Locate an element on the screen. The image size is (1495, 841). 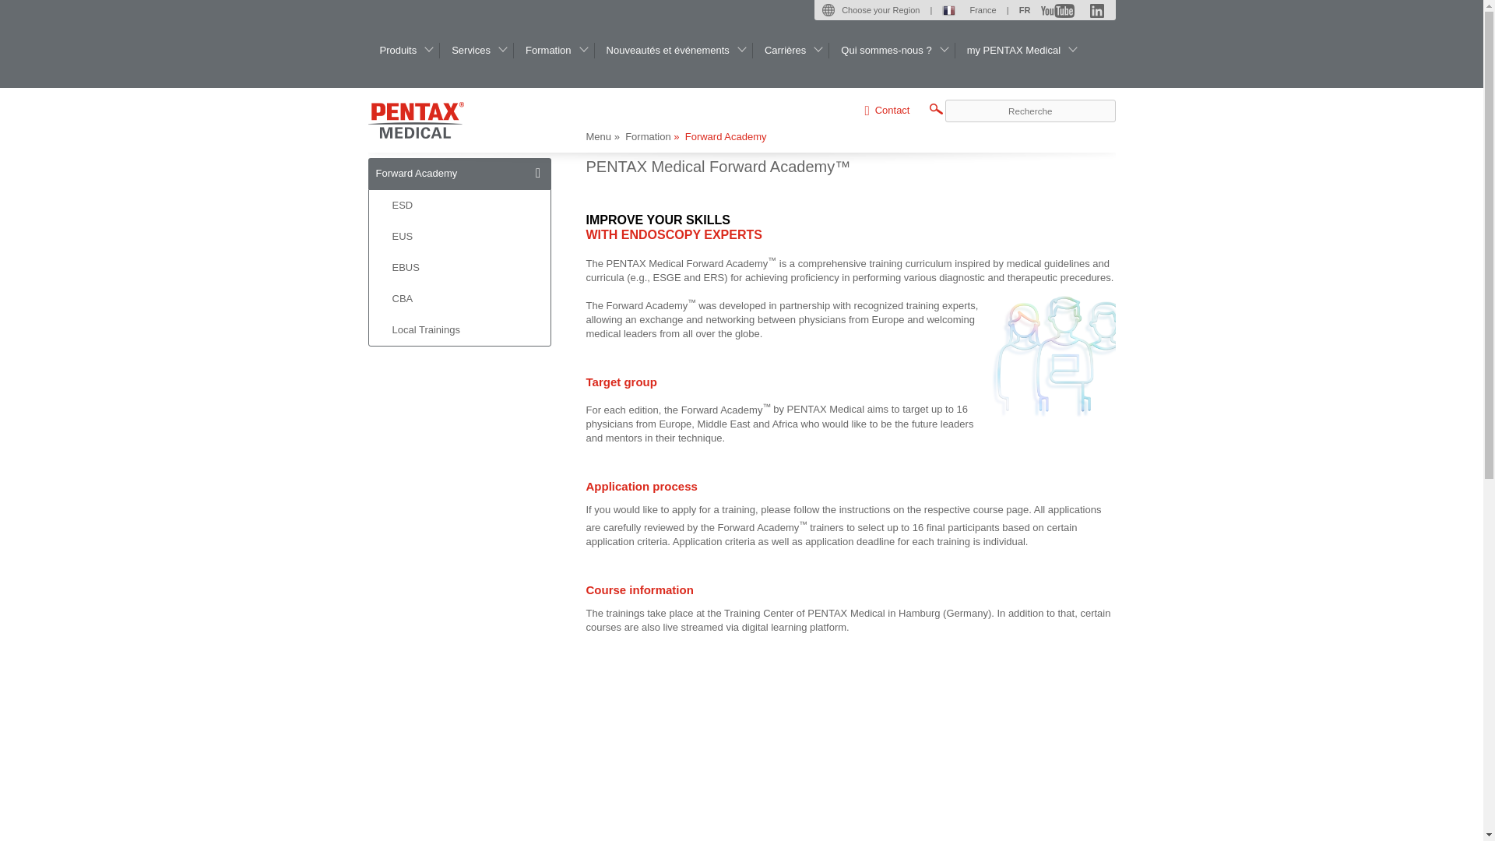
Contact is located at coordinates (886, 110).